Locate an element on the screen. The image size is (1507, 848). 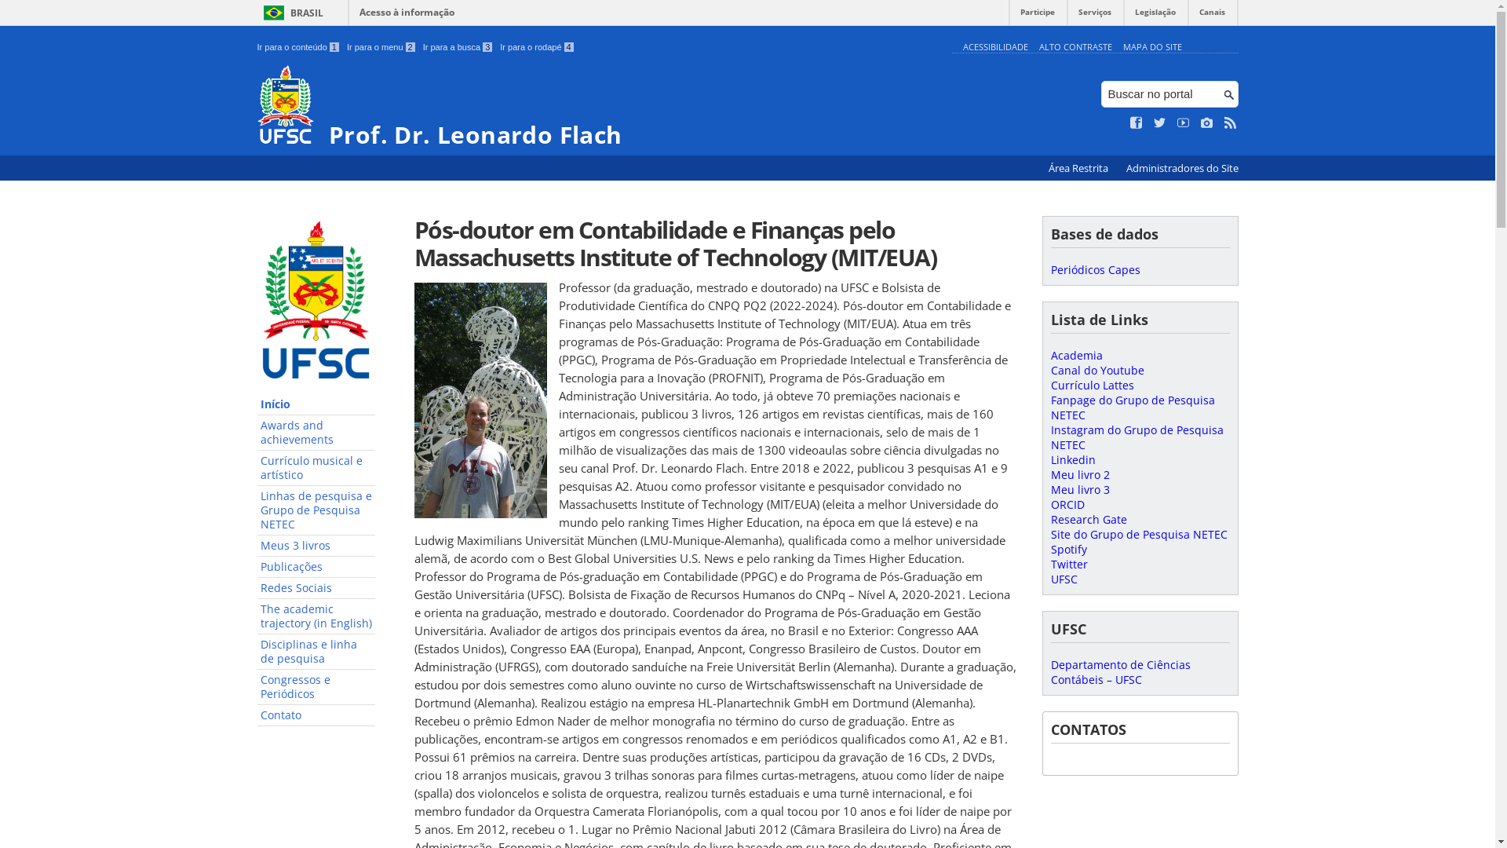
Academia is located at coordinates (1076, 355).